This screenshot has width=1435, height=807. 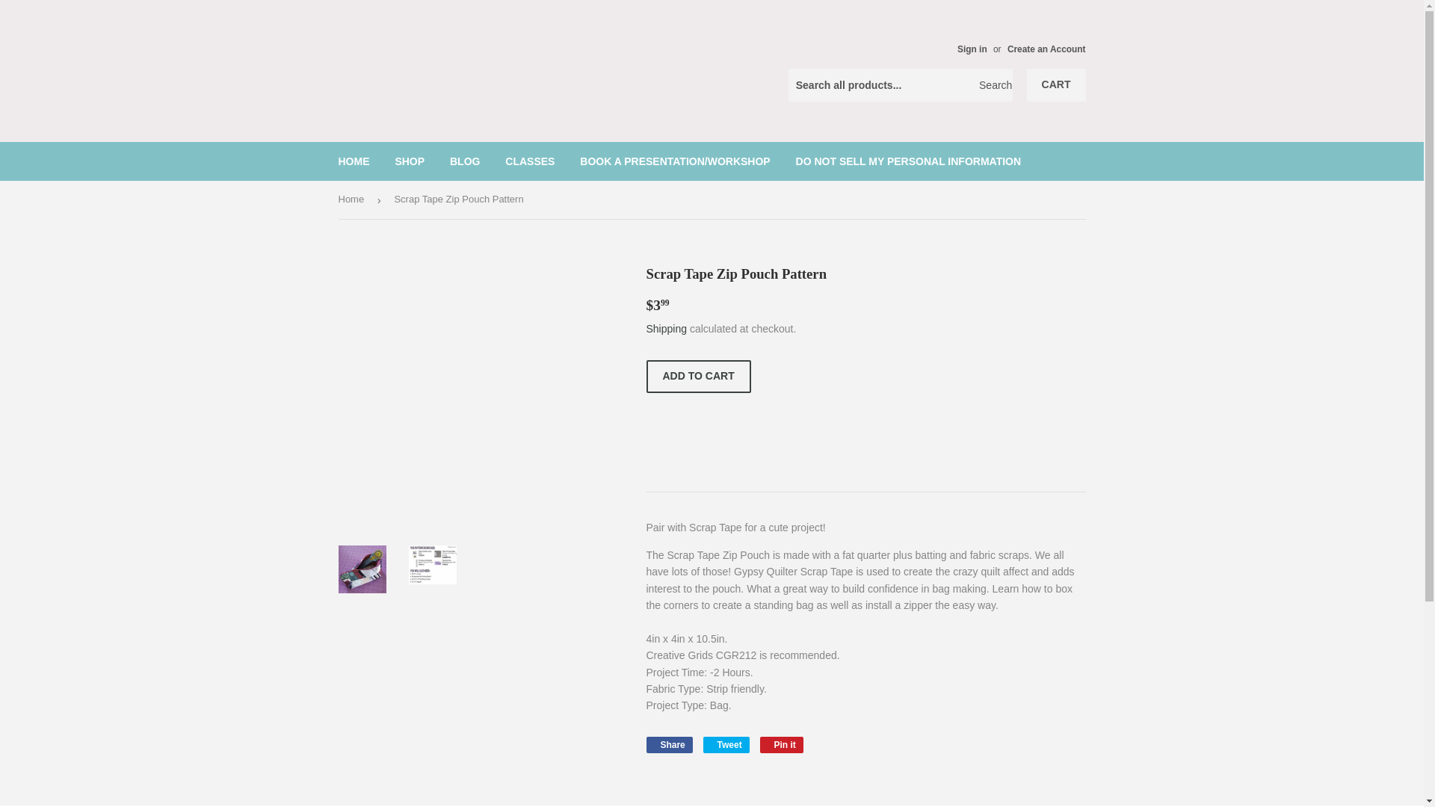 I want to click on Search, so click(x=996, y=85).